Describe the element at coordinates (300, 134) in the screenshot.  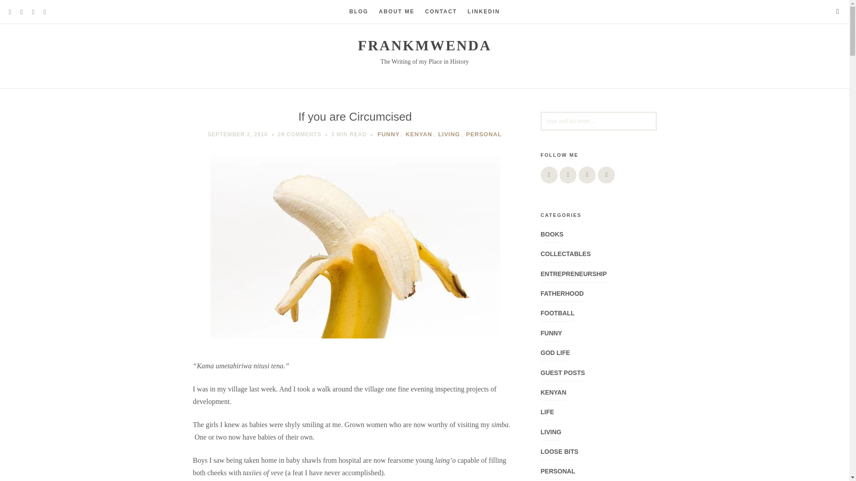
I see `29 COMMENTS` at that location.